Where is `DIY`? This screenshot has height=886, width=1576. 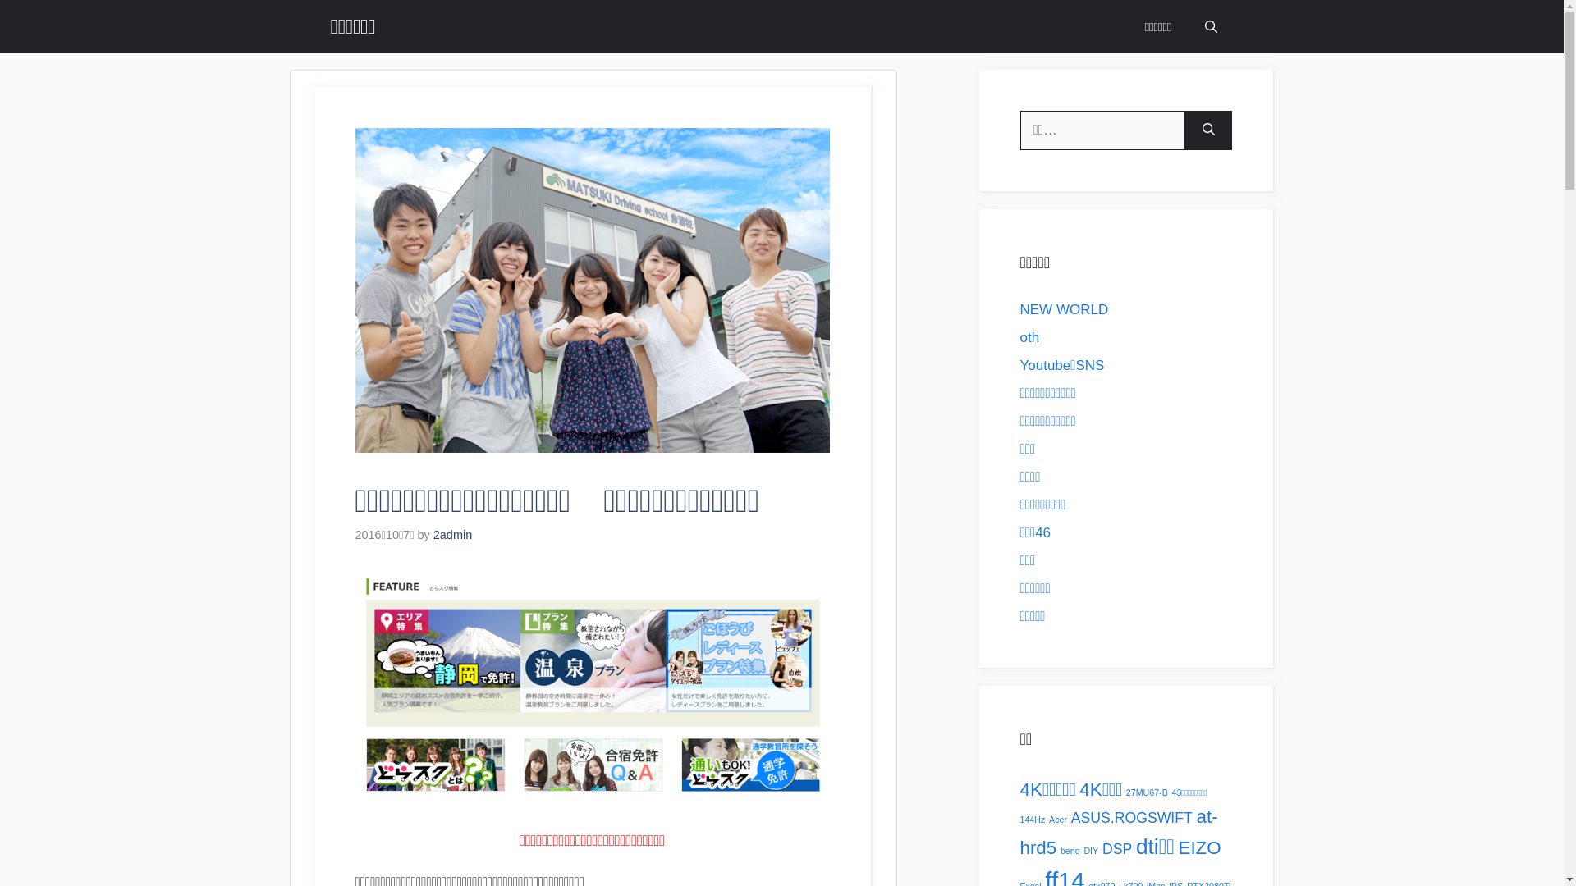
DIY is located at coordinates (1091, 851).